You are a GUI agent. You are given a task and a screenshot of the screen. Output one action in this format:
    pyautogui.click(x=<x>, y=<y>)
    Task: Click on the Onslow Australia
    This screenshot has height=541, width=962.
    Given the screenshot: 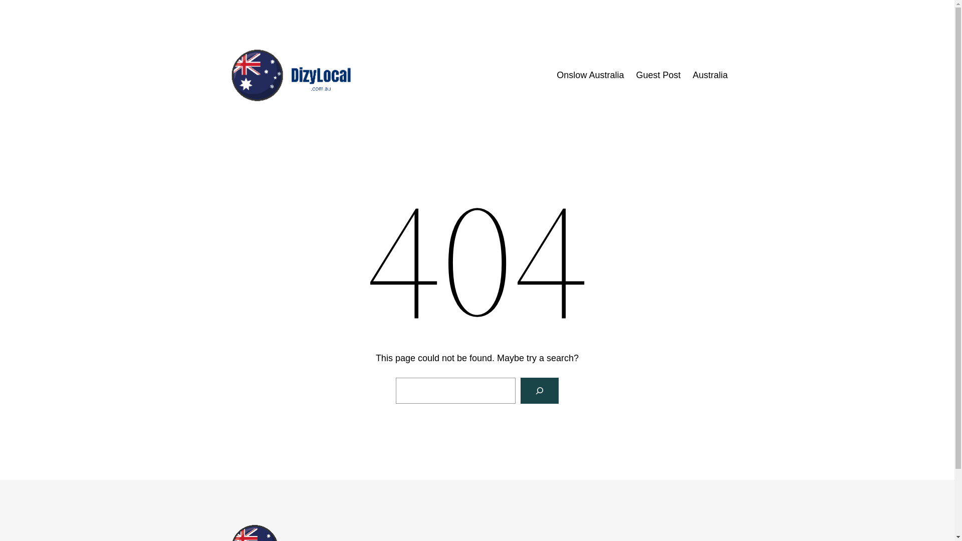 What is the action you would take?
    pyautogui.click(x=590, y=75)
    